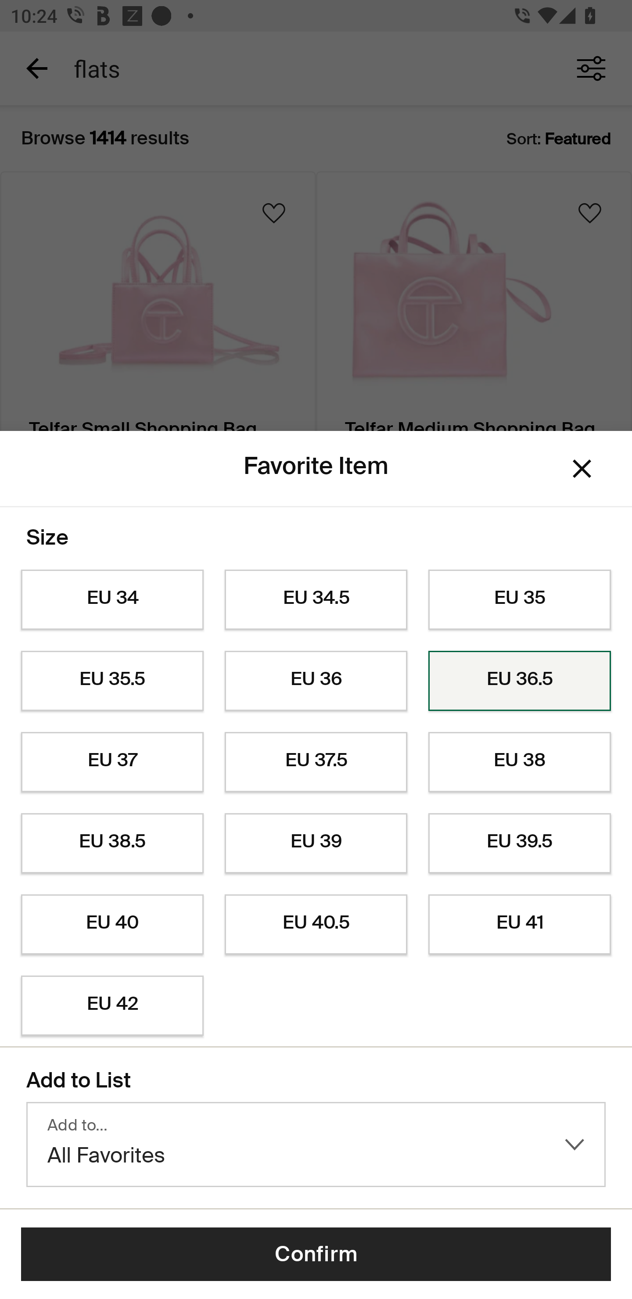 This screenshot has height=1299, width=632. Describe the element at coordinates (112, 843) in the screenshot. I see `EU 38.5` at that location.